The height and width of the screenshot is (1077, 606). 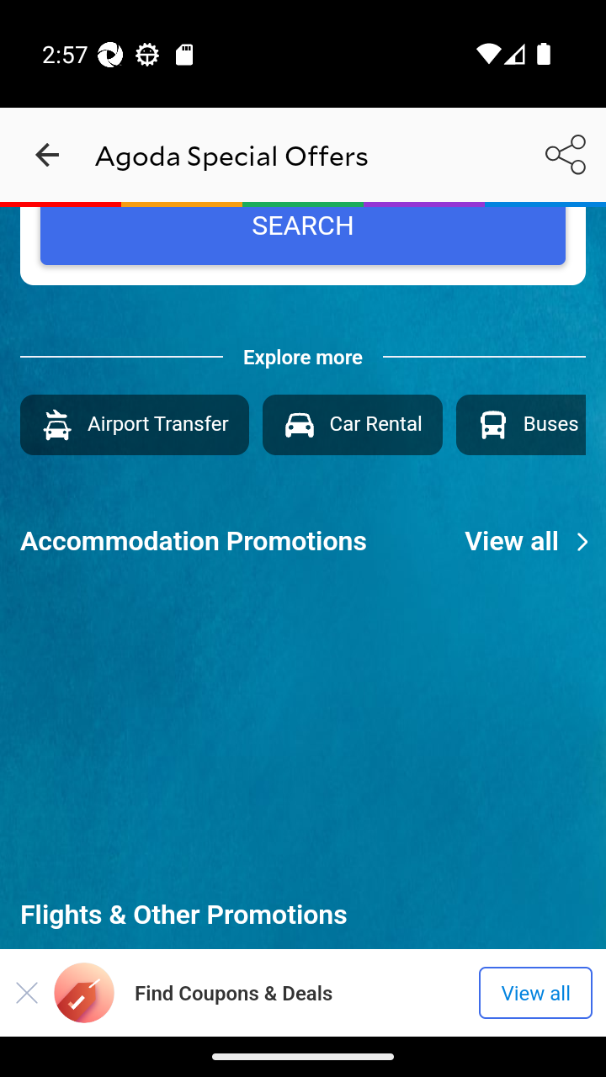 I want to click on View all, so click(x=535, y=541).